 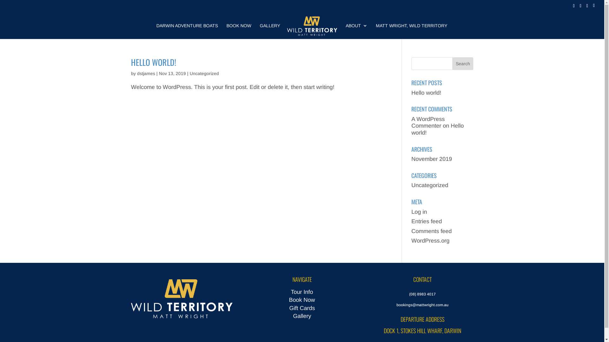 I want to click on HELLO WORLD!, so click(x=153, y=62).